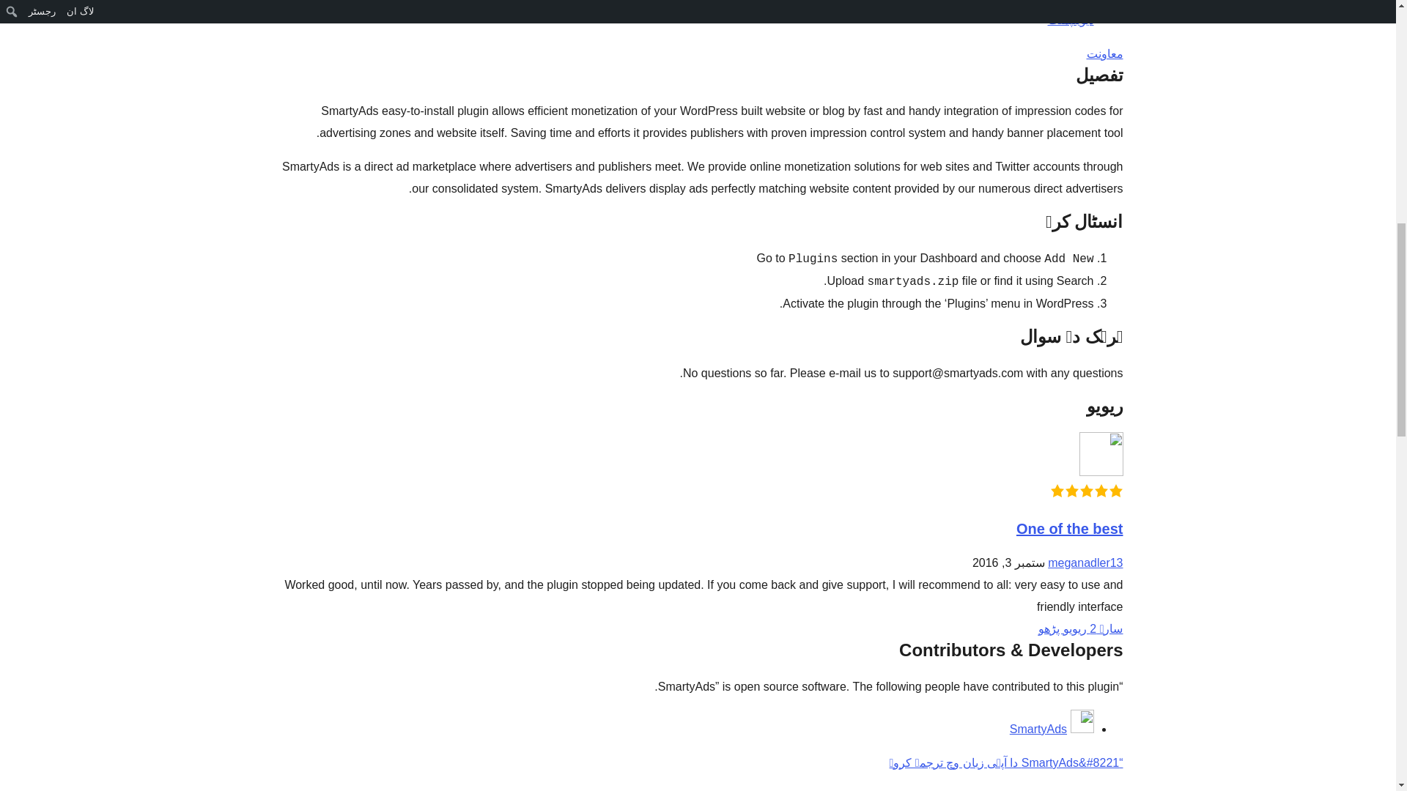 The height and width of the screenshot is (791, 1407). What do you see at coordinates (1085, 562) in the screenshot?
I see `meganadler13` at bounding box center [1085, 562].